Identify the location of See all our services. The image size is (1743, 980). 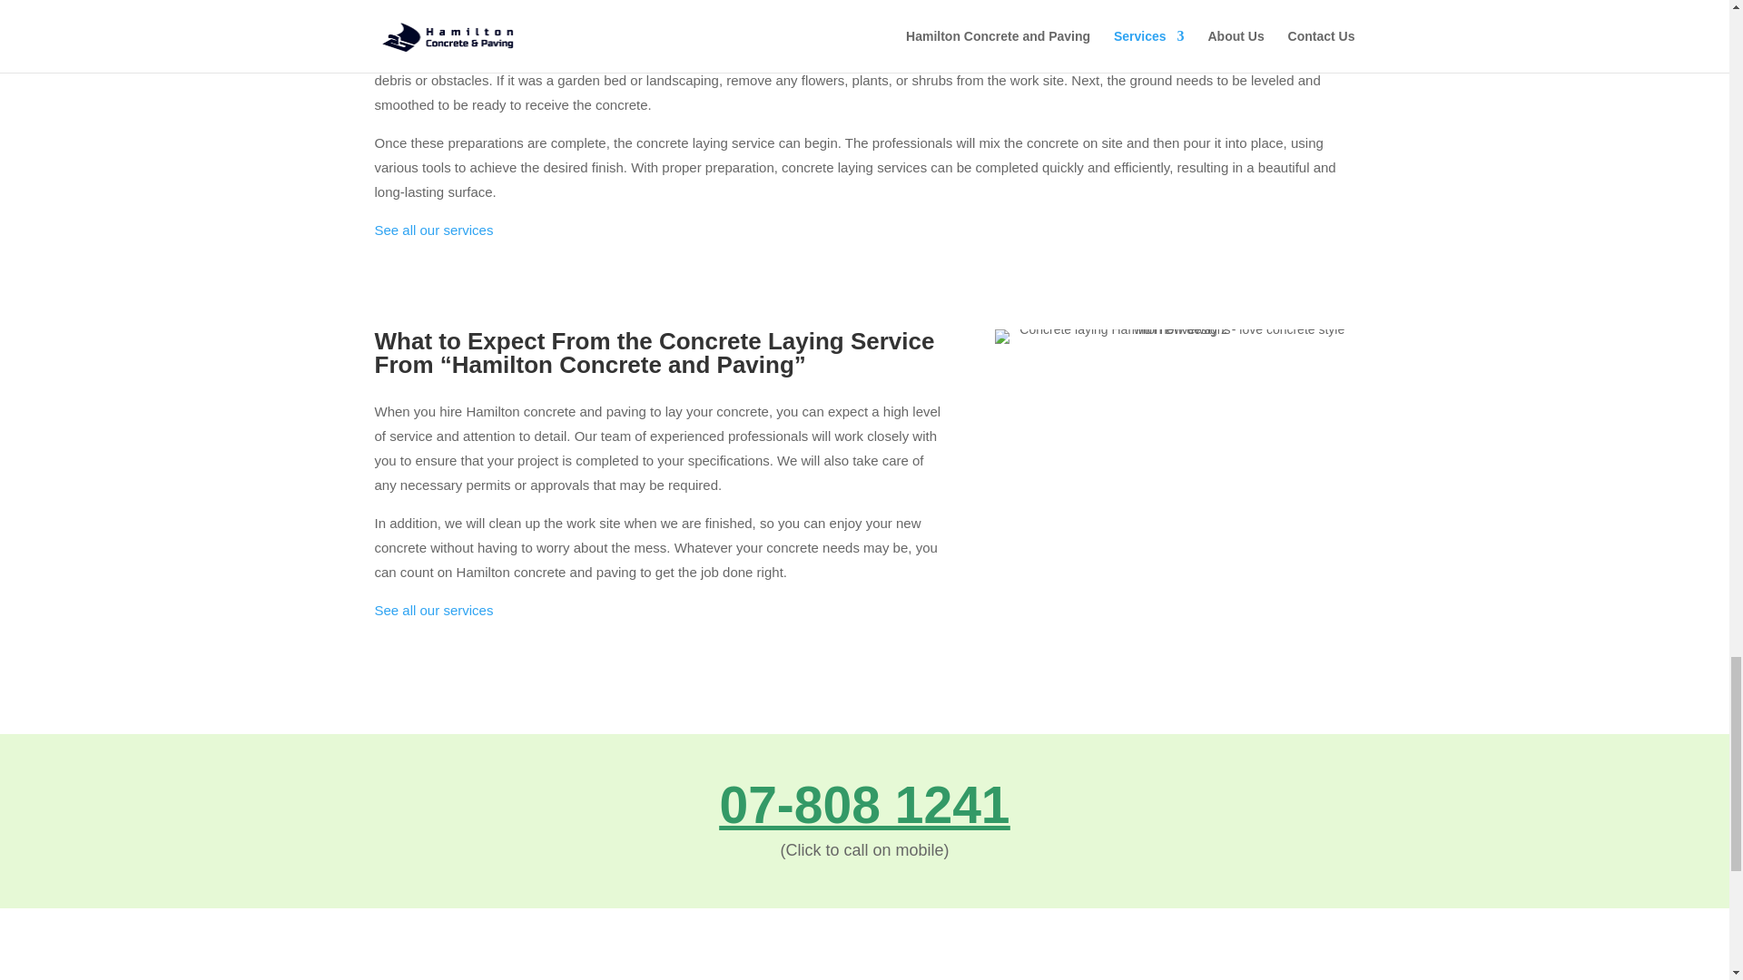
(434, 230).